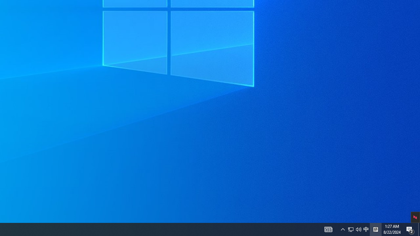 This screenshot has width=420, height=236. What do you see at coordinates (375, 229) in the screenshot?
I see `AutomationID: 4105` at bounding box center [375, 229].